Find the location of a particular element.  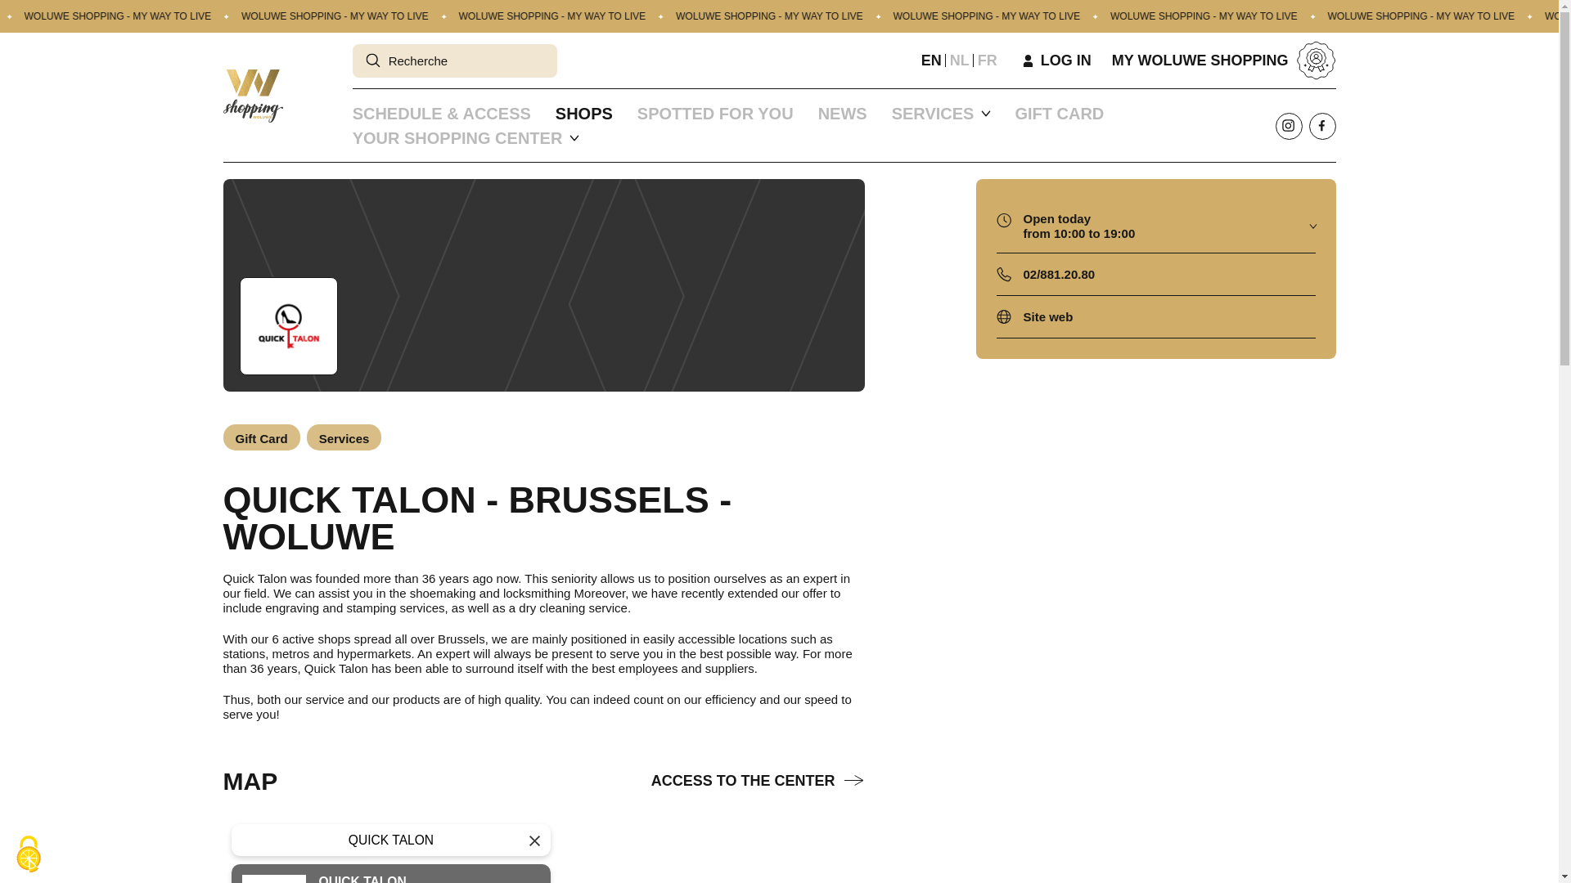

EN is located at coordinates (931, 61).